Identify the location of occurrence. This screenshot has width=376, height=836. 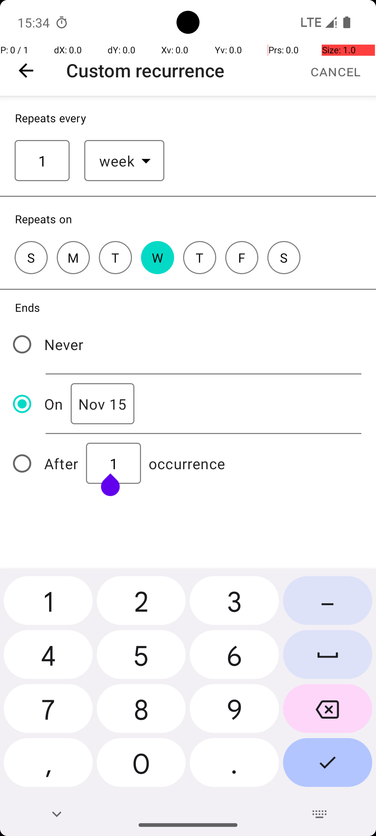
(187, 463).